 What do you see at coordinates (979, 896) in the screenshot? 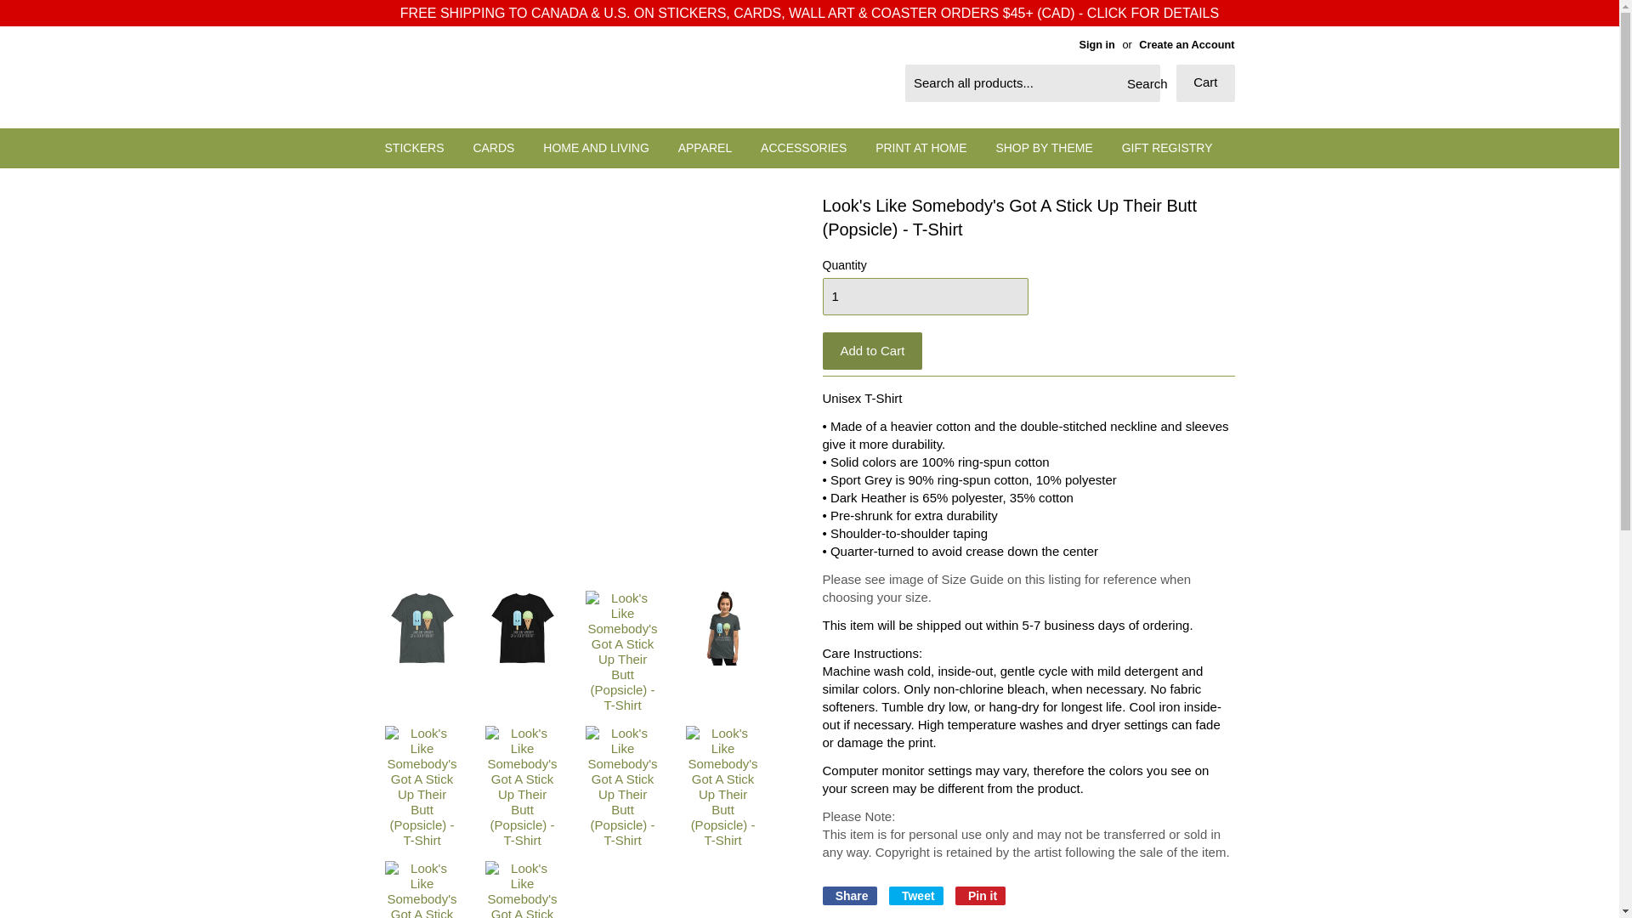
I see `Pin on Pinterest` at bounding box center [979, 896].